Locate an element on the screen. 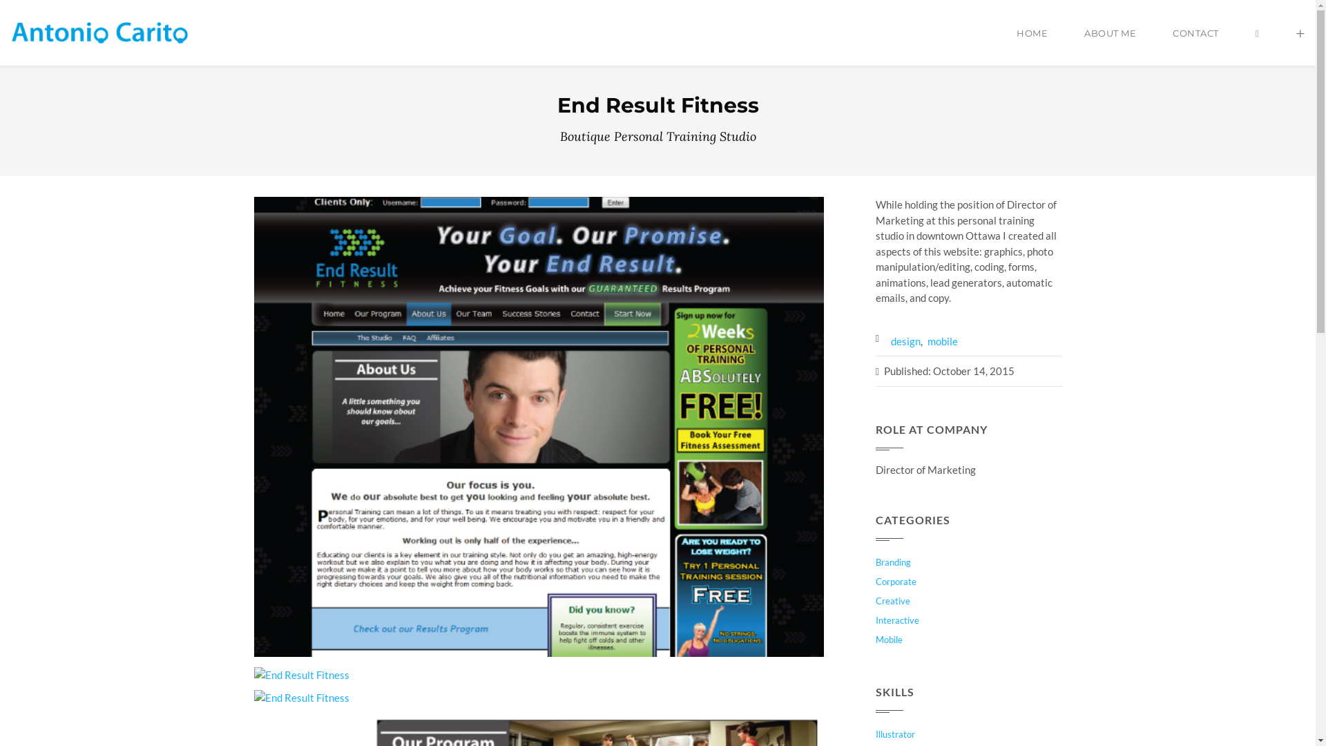 The image size is (1326, 746). Corporate is located at coordinates (969, 582).